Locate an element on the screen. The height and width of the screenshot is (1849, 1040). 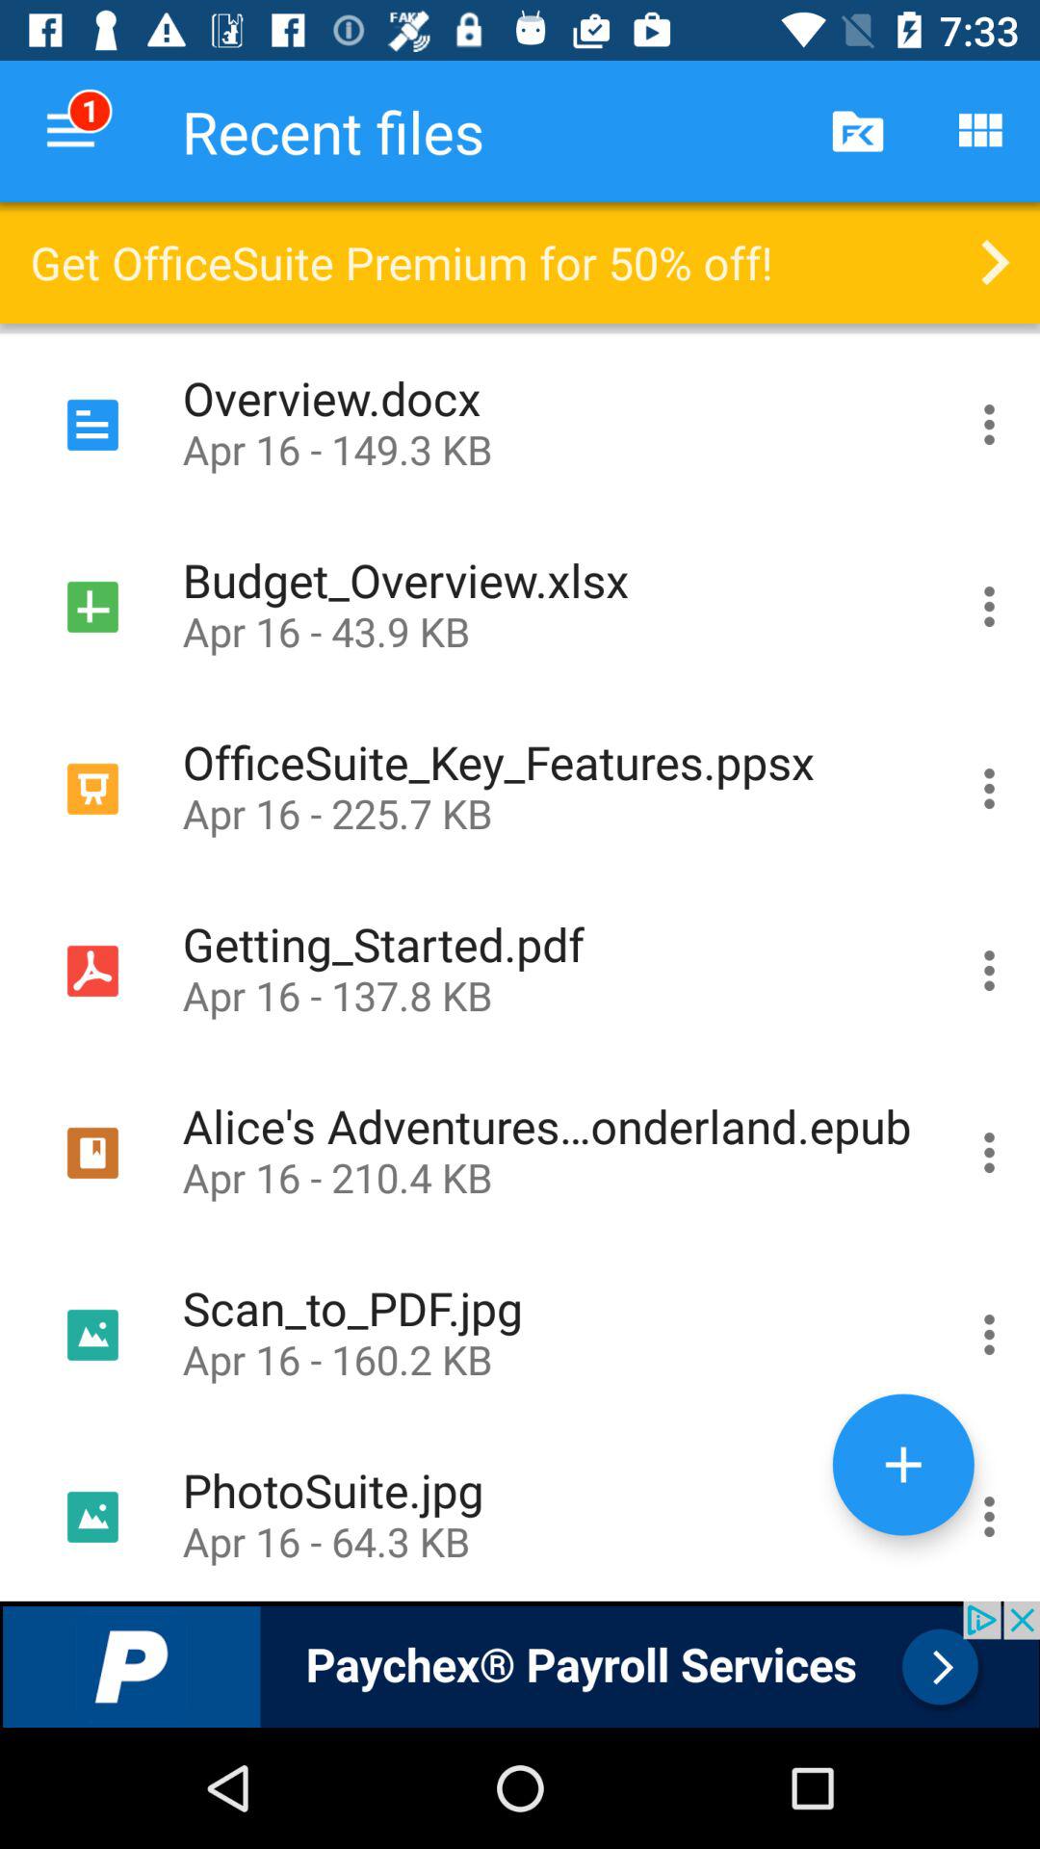
add a item is located at coordinates (903, 1464).